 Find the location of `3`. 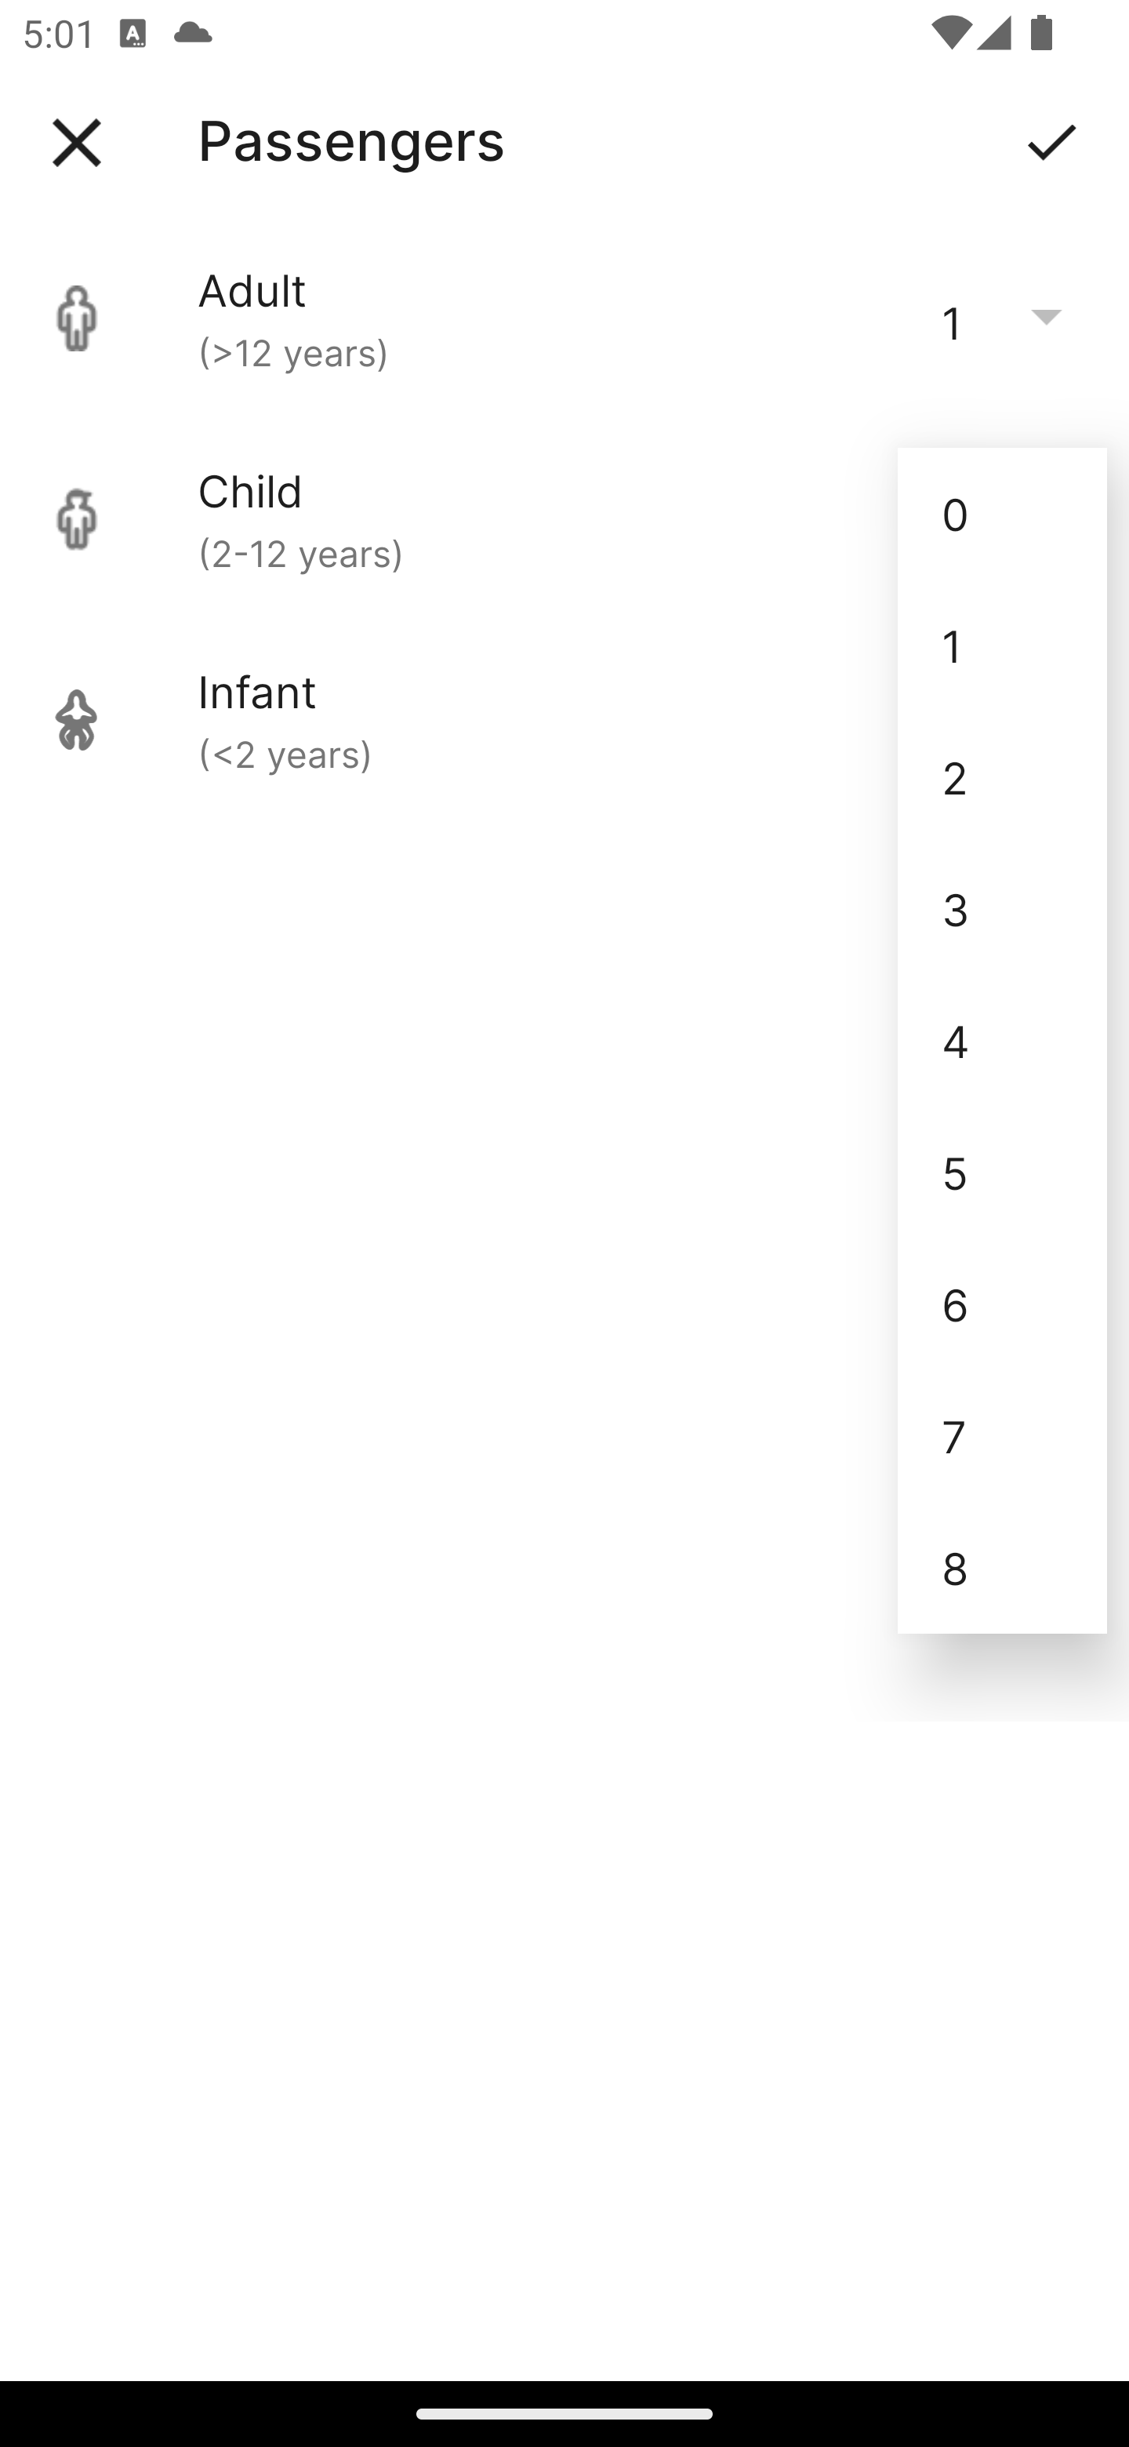

3 is located at coordinates (1002, 908).